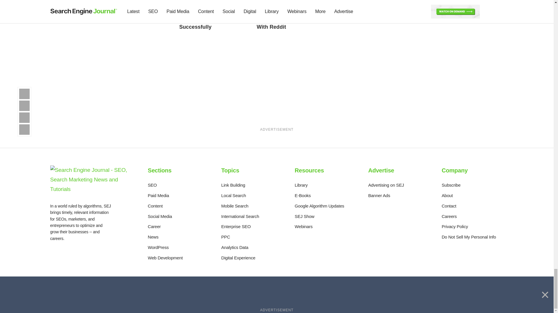 The height and width of the screenshot is (313, 558). I want to click on Read the Article, so click(212, 4).